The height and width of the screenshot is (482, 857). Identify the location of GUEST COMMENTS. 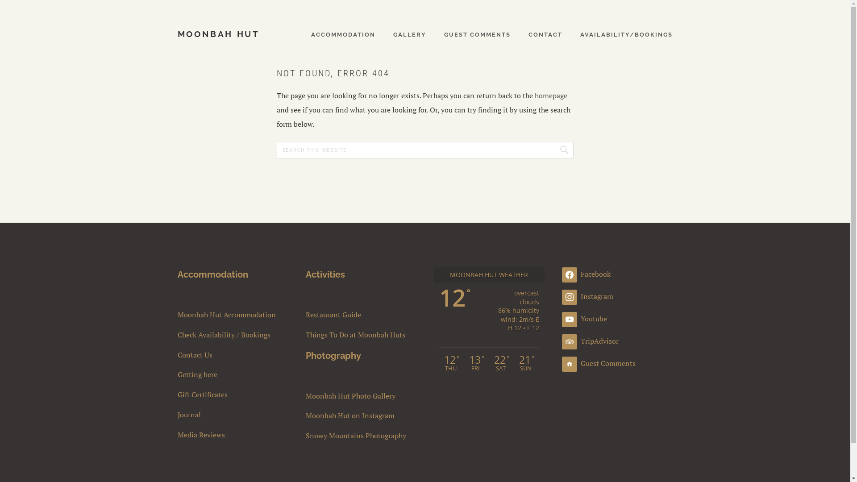
(477, 34).